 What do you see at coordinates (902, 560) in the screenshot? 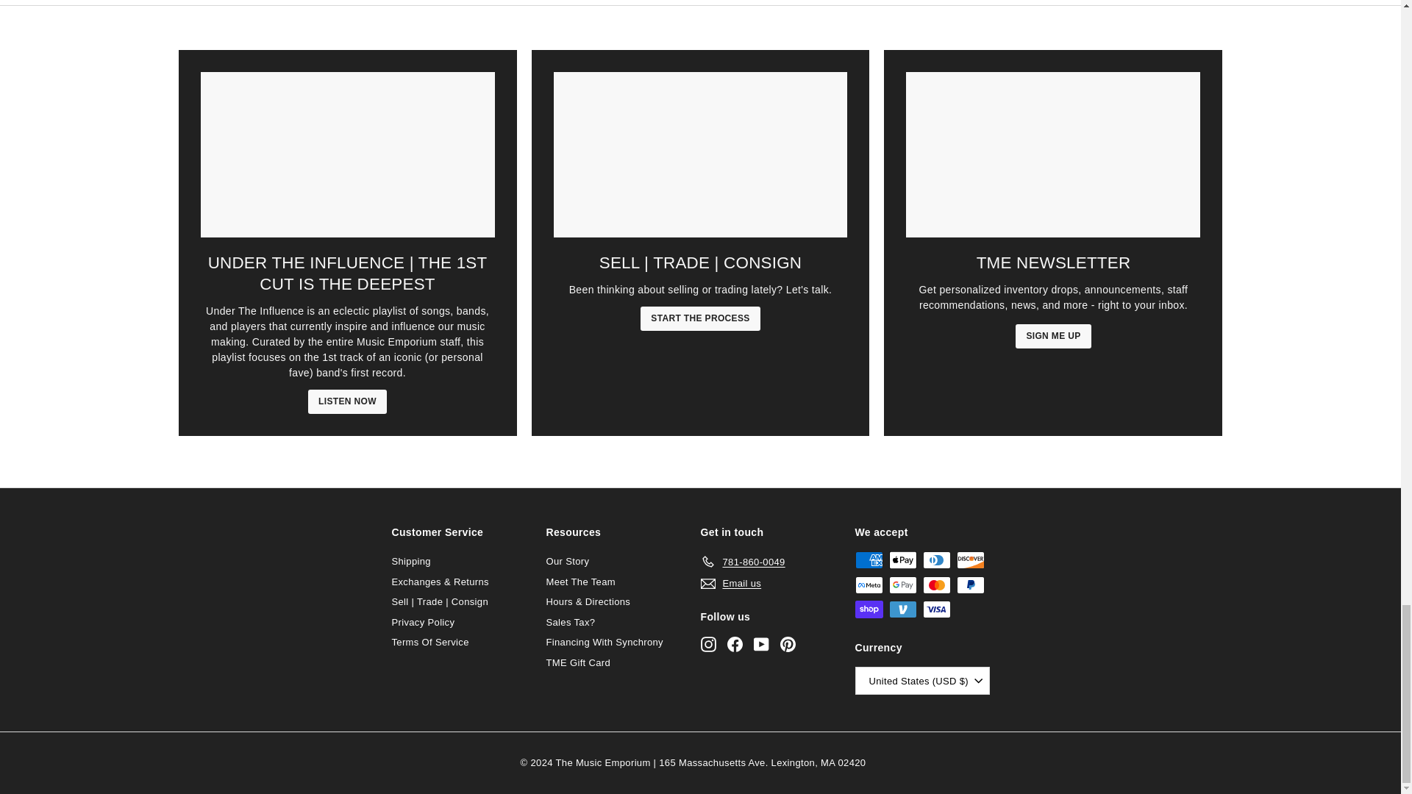
I see `Apple Pay` at bounding box center [902, 560].